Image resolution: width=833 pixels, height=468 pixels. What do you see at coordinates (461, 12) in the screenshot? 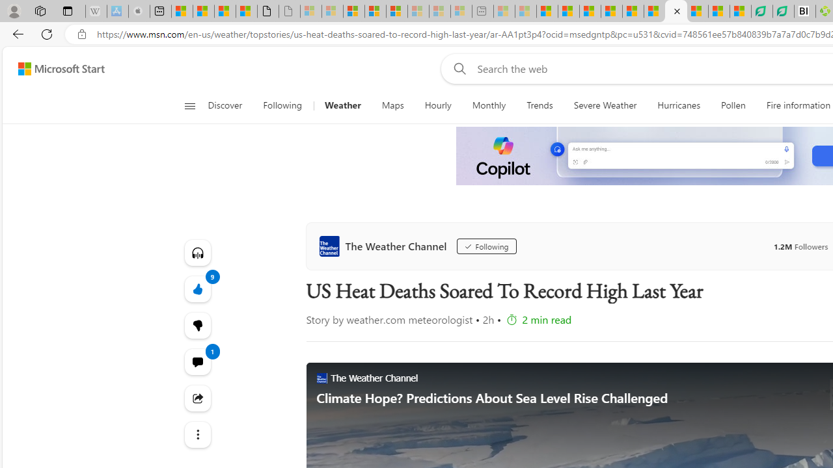
I see `Microsoft account | Account Checkup - Sleeping` at bounding box center [461, 12].